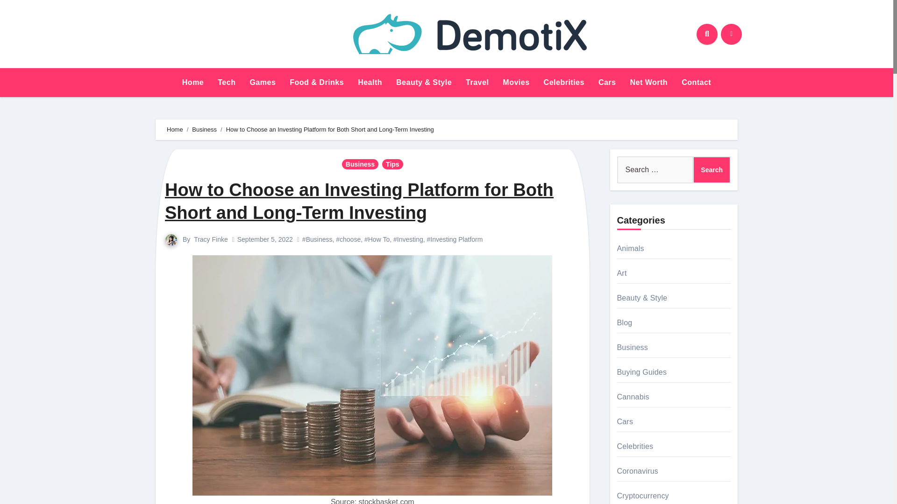 The image size is (897, 504). What do you see at coordinates (696, 82) in the screenshot?
I see `Contact` at bounding box center [696, 82].